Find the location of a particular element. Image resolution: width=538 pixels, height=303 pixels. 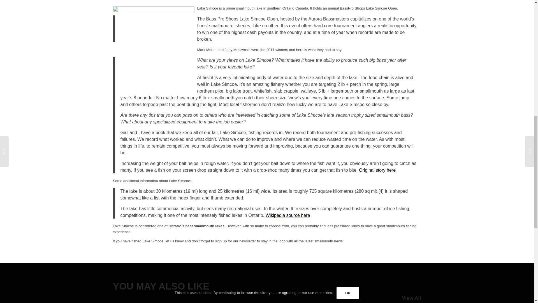

Original story here is located at coordinates (377, 170).